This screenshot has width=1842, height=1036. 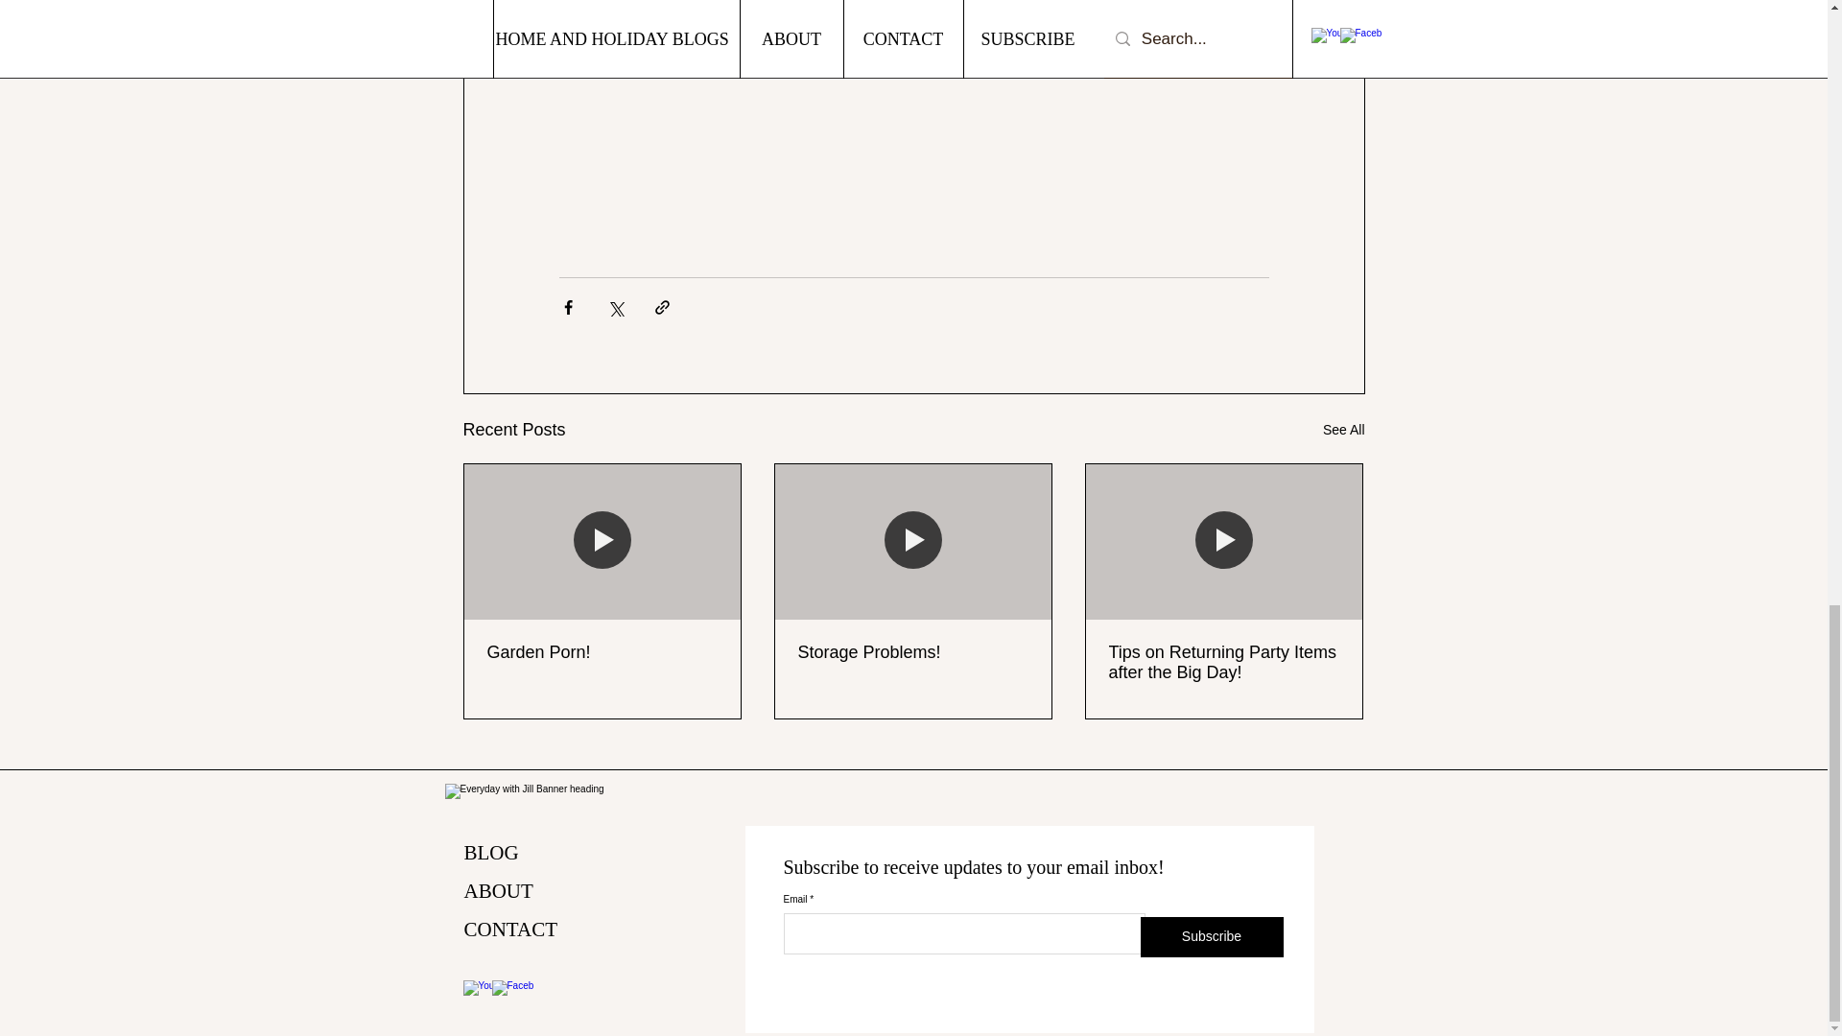 I want to click on CONTACT, so click(x=510, y=929).